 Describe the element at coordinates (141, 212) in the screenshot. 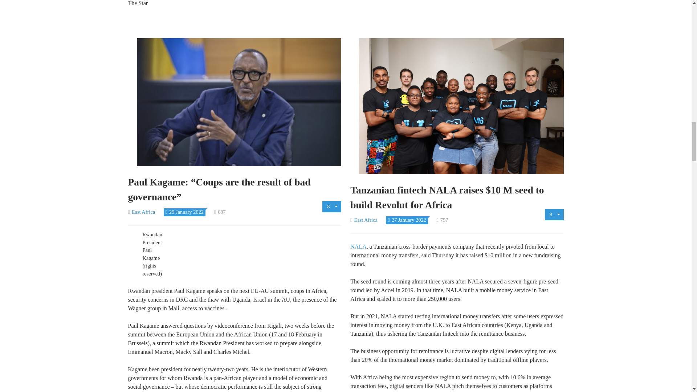

I see `Article Category` at that location.